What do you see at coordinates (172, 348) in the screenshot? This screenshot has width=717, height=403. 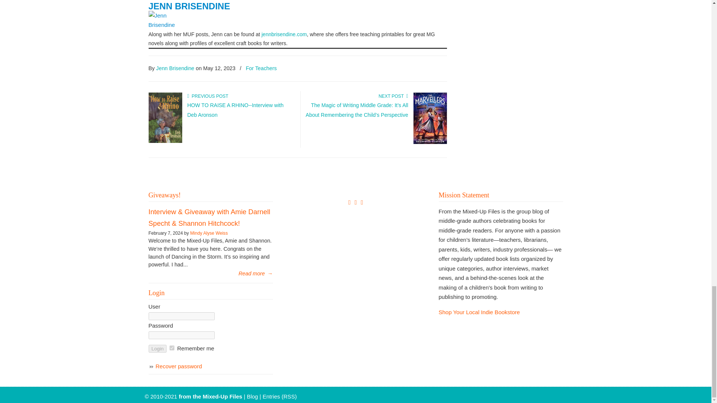 I see `forever` at bounding box center [172, 348].